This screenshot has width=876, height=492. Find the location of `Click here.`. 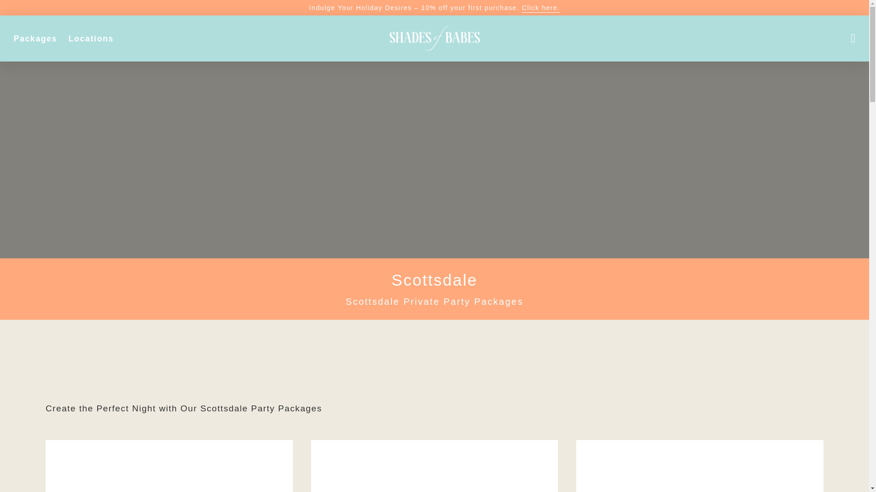

Click here. is located at coordinates (541, 7).